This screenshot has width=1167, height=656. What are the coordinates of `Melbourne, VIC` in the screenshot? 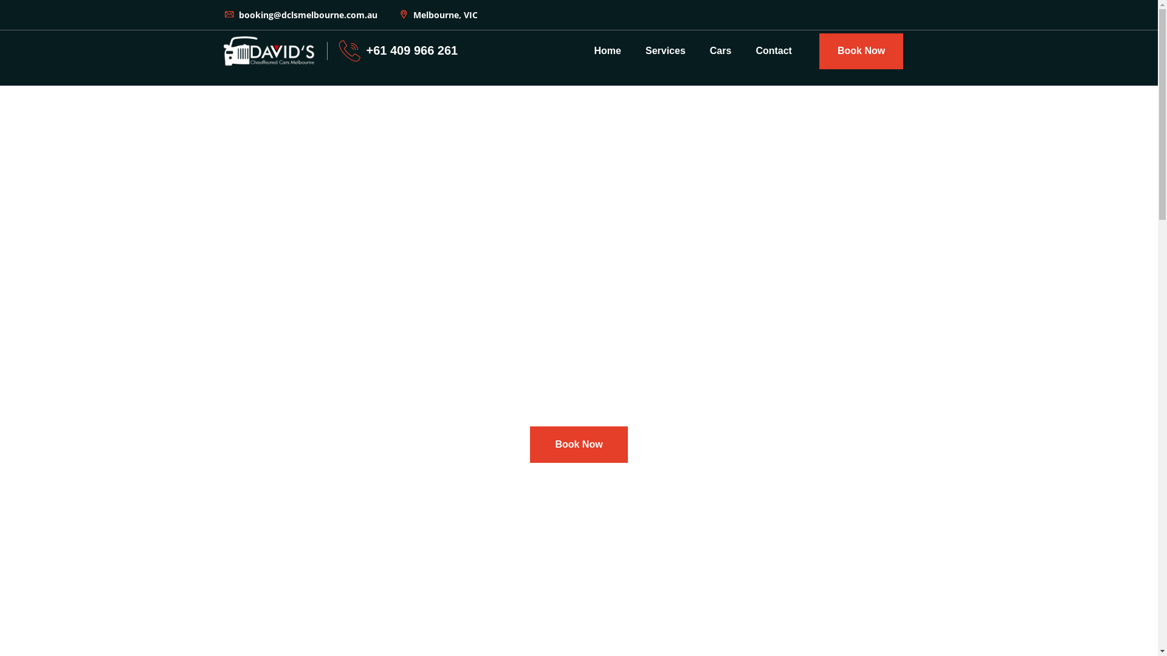 It's located at (438, 15).